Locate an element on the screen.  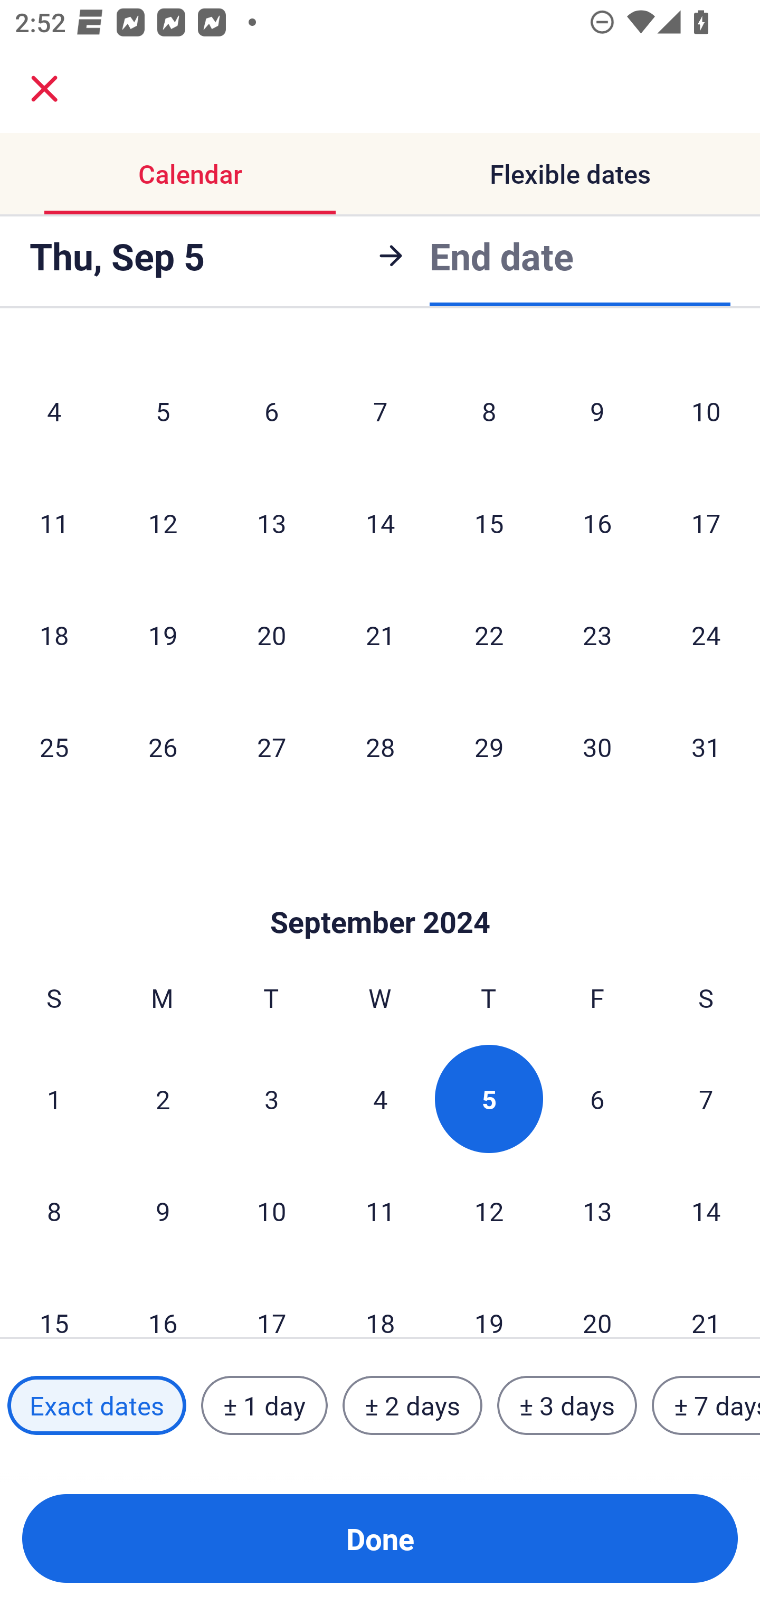
1 Sunday, September 1, 2024 is located at coordinates (54, 1098).